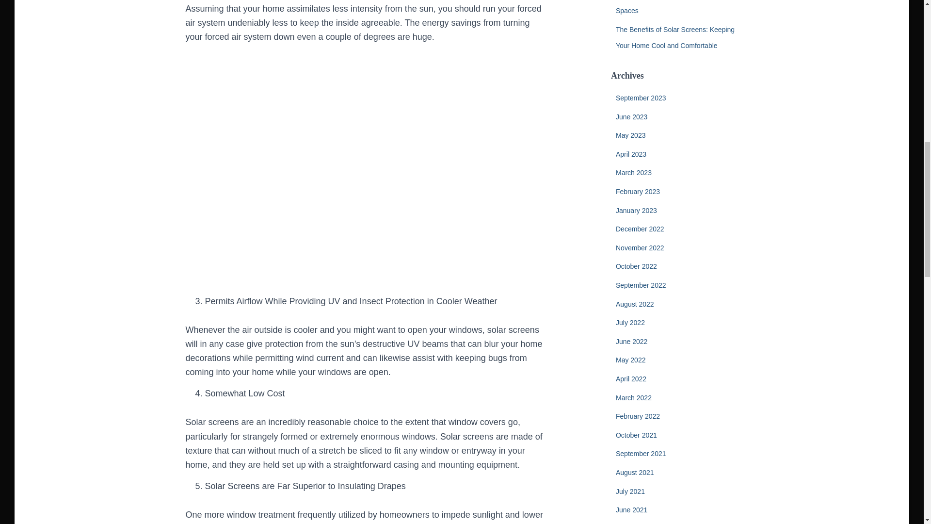 The width and height of the screenshot is (931, 524). I want to click on November 2022, so click(640, 248).